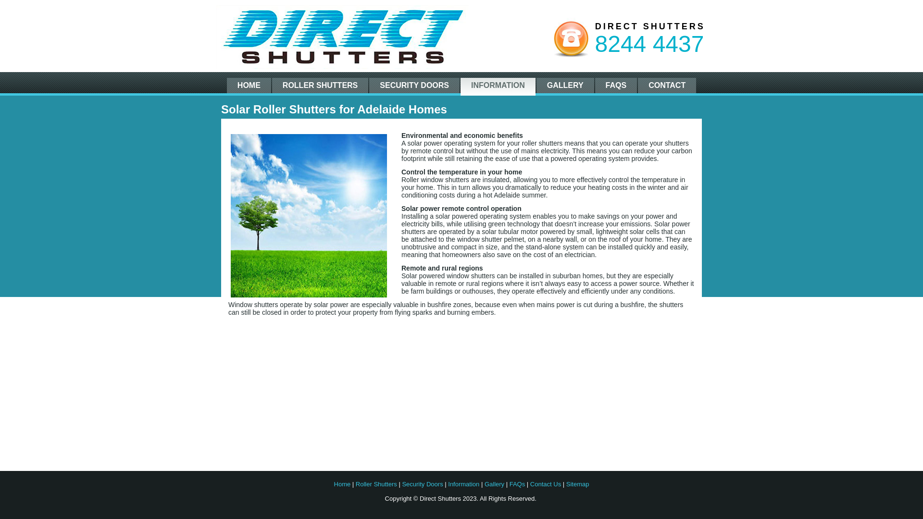 This screenshot has width=923, height=519. What do you see at coordinates (517, 484) in the screenshot?
I see `FAQs` at bounding box center [517, 484].